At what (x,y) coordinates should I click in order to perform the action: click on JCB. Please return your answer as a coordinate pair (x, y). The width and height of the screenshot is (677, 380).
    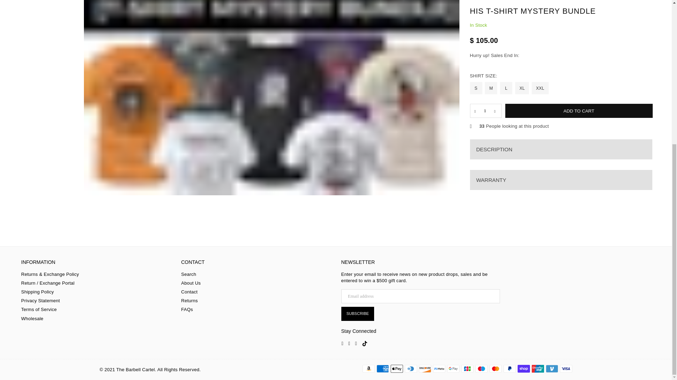
    Looking at the image, I should click on (467, 368).